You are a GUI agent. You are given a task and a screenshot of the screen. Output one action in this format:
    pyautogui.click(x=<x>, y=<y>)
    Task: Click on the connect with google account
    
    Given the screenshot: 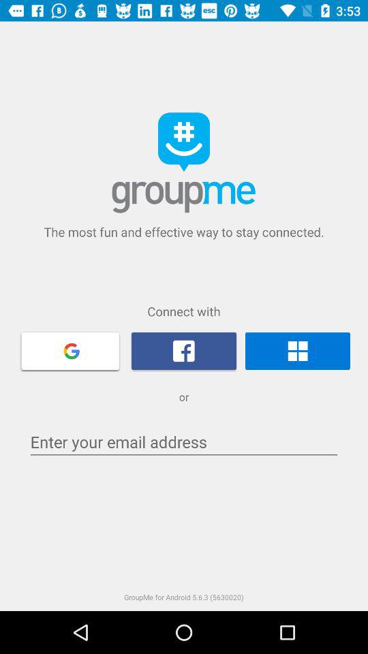 What is the action you would take?
    pyautogui.click(x=70, y=350)
    